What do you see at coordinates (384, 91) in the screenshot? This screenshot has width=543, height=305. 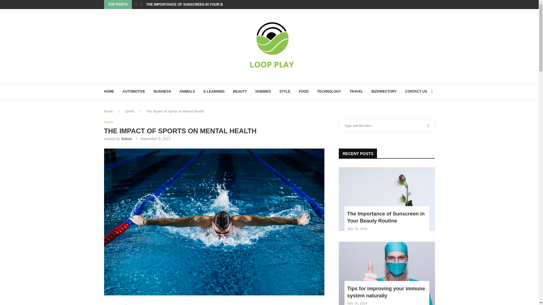 I see `BIZDIRECTORY` at bounding box center [384, 91].